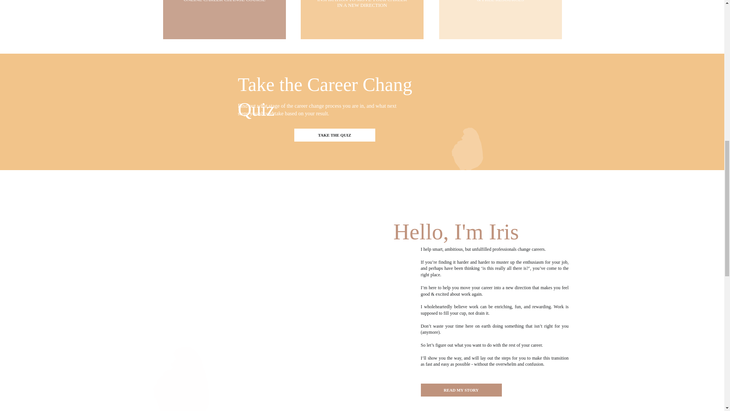  What do you see at coordinates (334, 135) in the screenshot?
I see `TAKE THE QUIZ` at bounding box center [334, 135].